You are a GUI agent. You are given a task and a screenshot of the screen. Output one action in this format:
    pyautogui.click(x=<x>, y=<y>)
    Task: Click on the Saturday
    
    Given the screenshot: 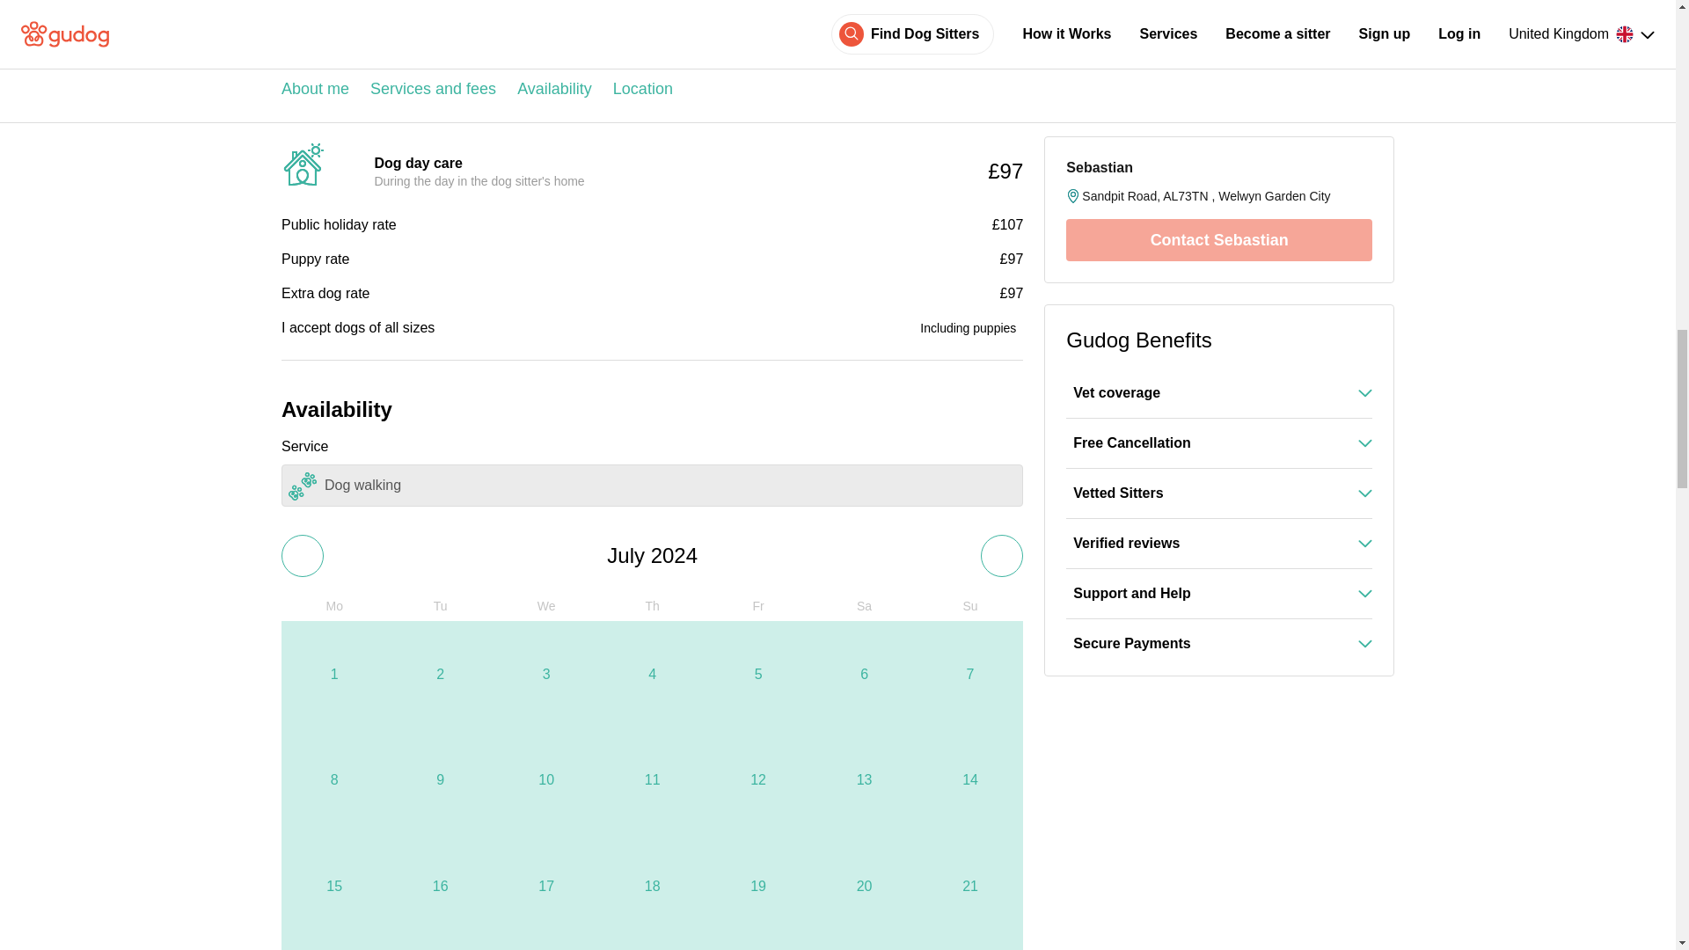 What is the action you would take?
    pyautogui.click(x=864, y=605)
    